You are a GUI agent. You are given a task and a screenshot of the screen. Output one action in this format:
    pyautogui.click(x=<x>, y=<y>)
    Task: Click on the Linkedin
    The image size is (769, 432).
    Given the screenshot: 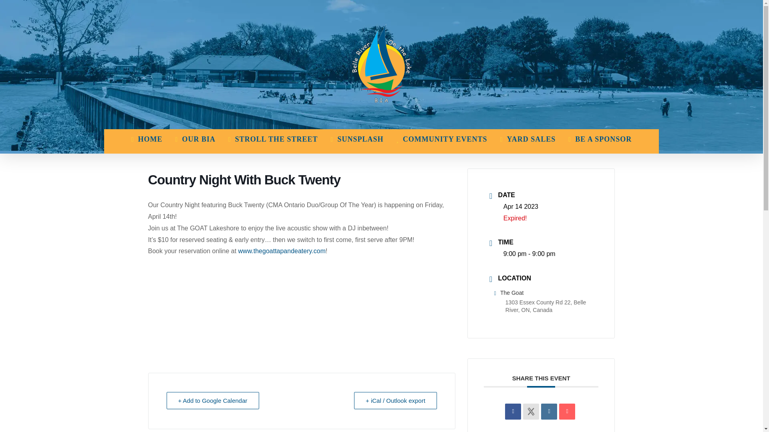 What is the action you would take?
    pyautogui.click(x=549, y=411)
    